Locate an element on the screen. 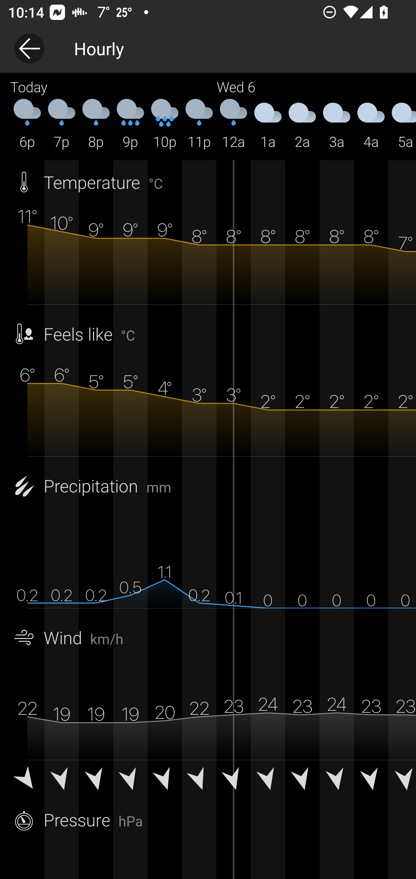   is located at coordinates (337, 780).